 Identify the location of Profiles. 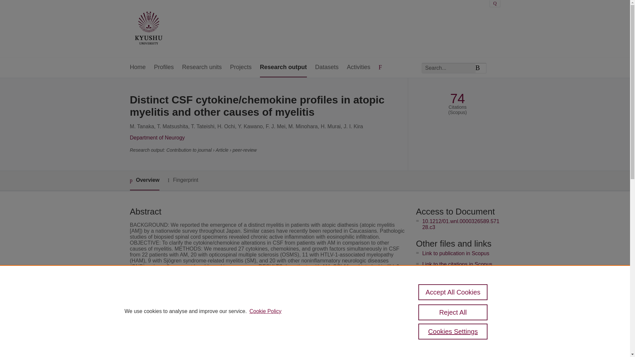
(164, 67).